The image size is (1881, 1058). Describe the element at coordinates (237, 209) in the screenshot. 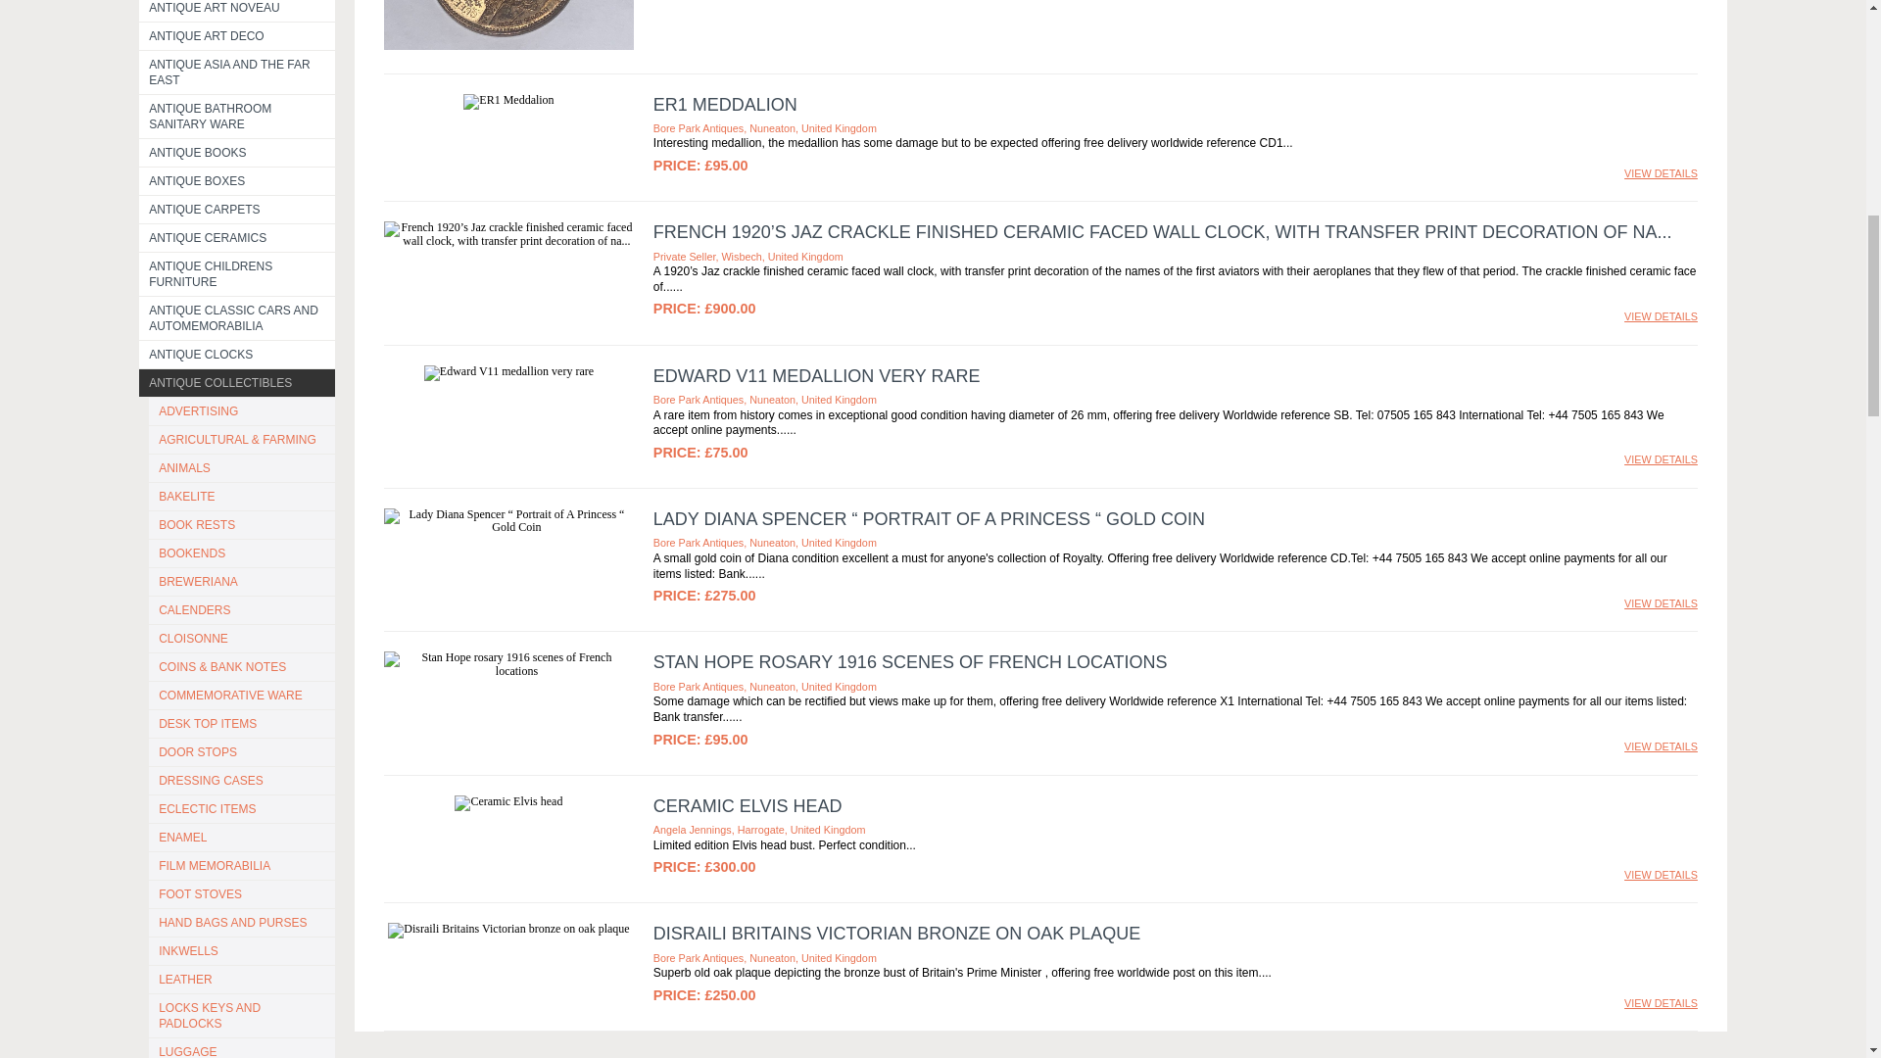

I see `ANTIQUE CARPETS` at that location.